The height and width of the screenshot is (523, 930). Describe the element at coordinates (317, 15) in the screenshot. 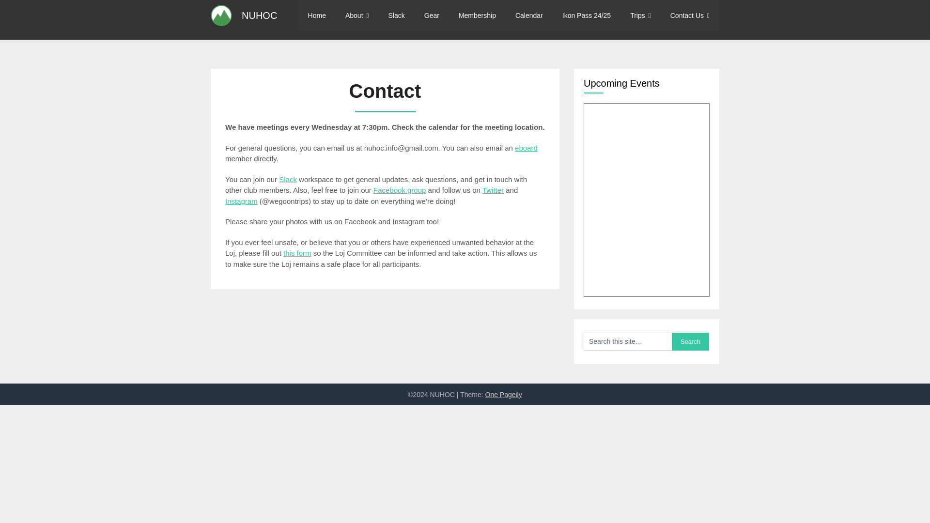

I see `Home` at that location.